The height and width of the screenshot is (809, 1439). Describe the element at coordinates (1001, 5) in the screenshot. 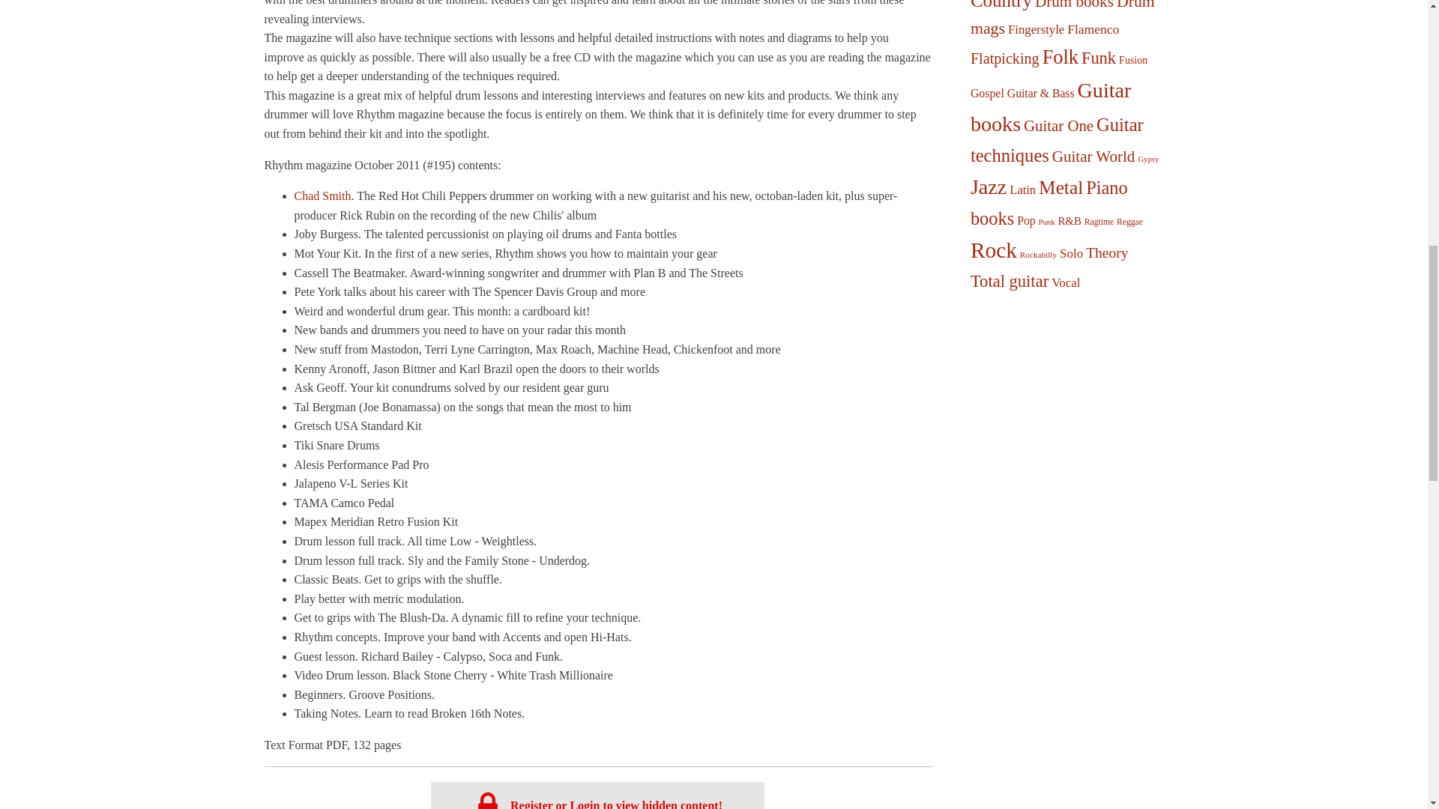

I see `Country` at that location.